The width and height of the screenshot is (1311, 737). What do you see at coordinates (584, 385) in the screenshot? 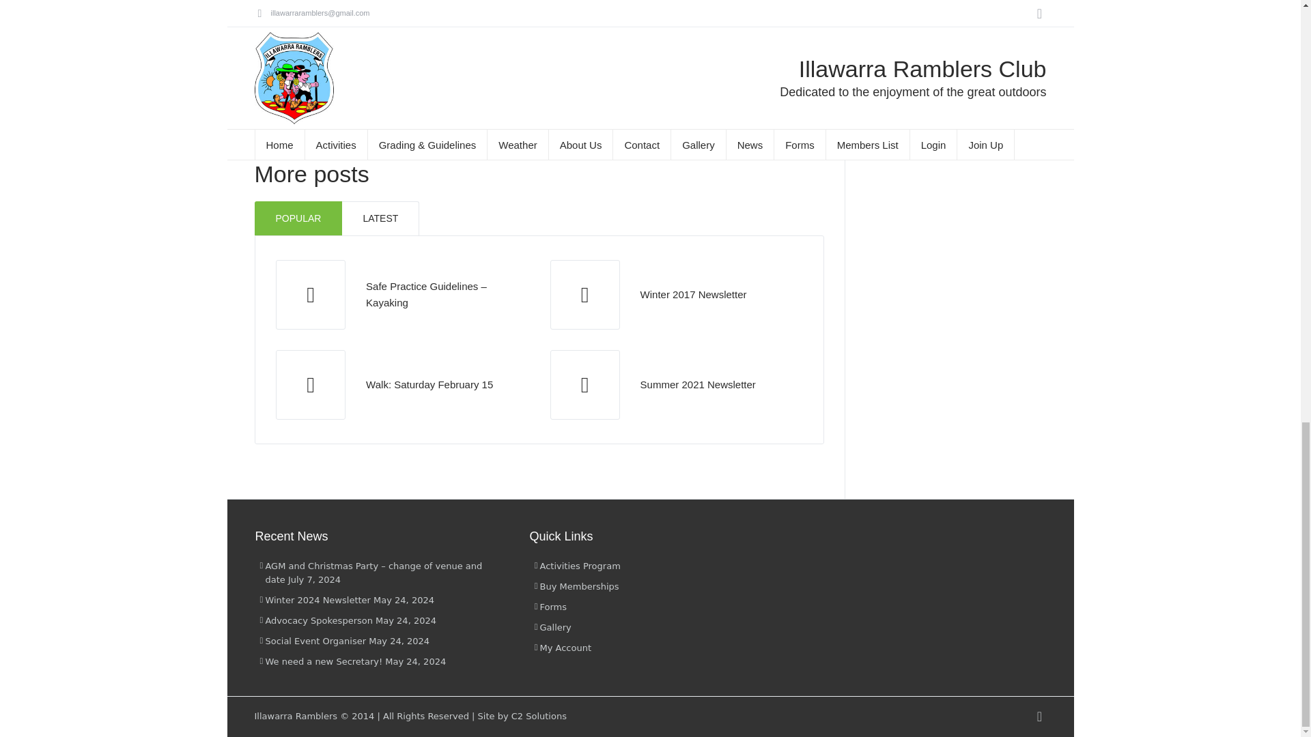
I see `Summer 2021 Newsletter` at bounding box center [584, 385].